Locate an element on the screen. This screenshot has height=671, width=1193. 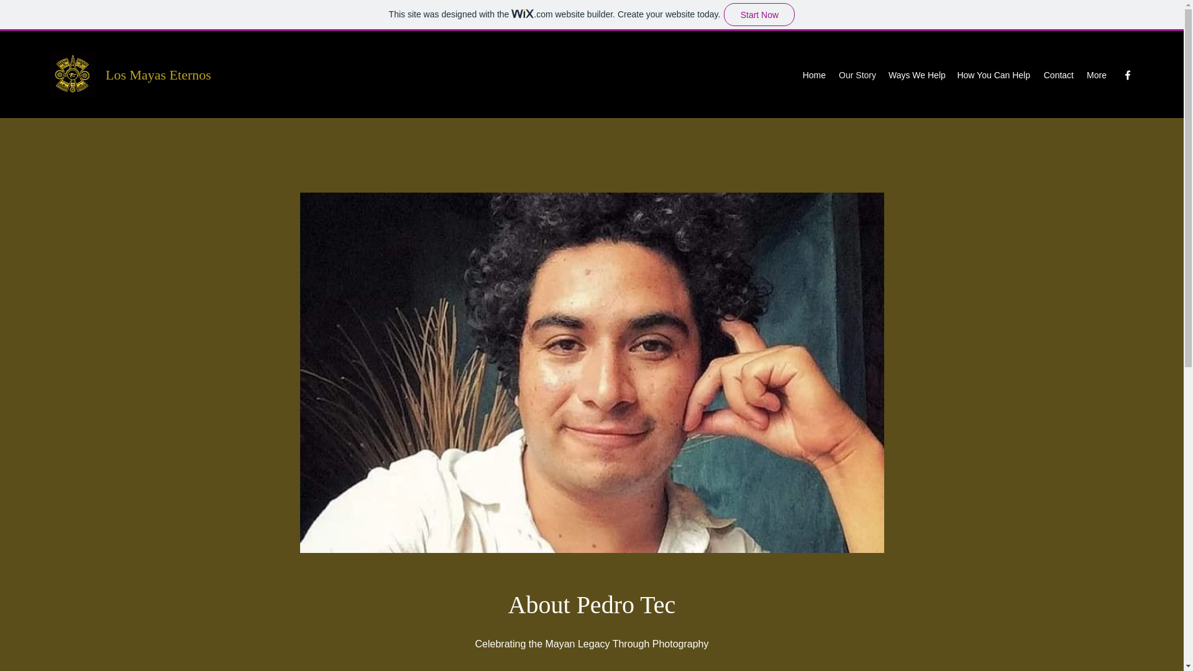
Our Story is located at coordinates (857, 75).